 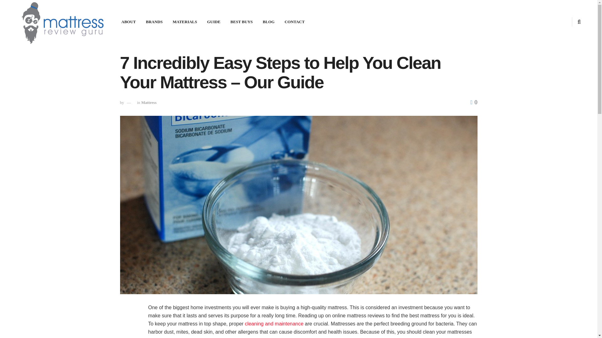 What do you see at coordinates (241, 22) in the screenshot?
I see `BEST BUYS` at bounding box center [241, 22].